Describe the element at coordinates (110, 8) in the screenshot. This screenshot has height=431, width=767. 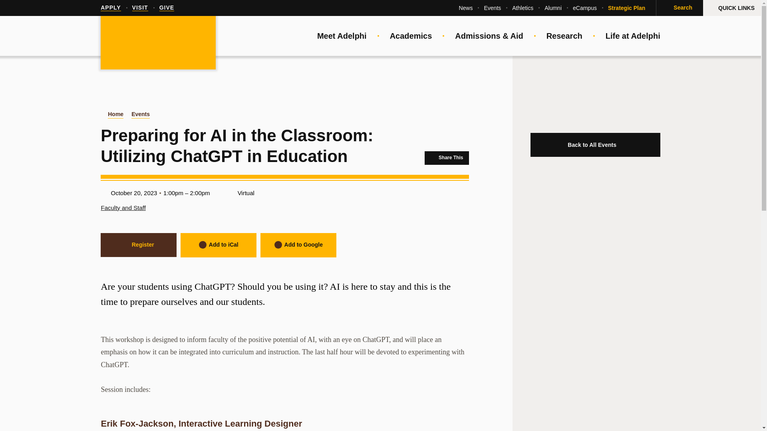
I see `APPLY` at that location.